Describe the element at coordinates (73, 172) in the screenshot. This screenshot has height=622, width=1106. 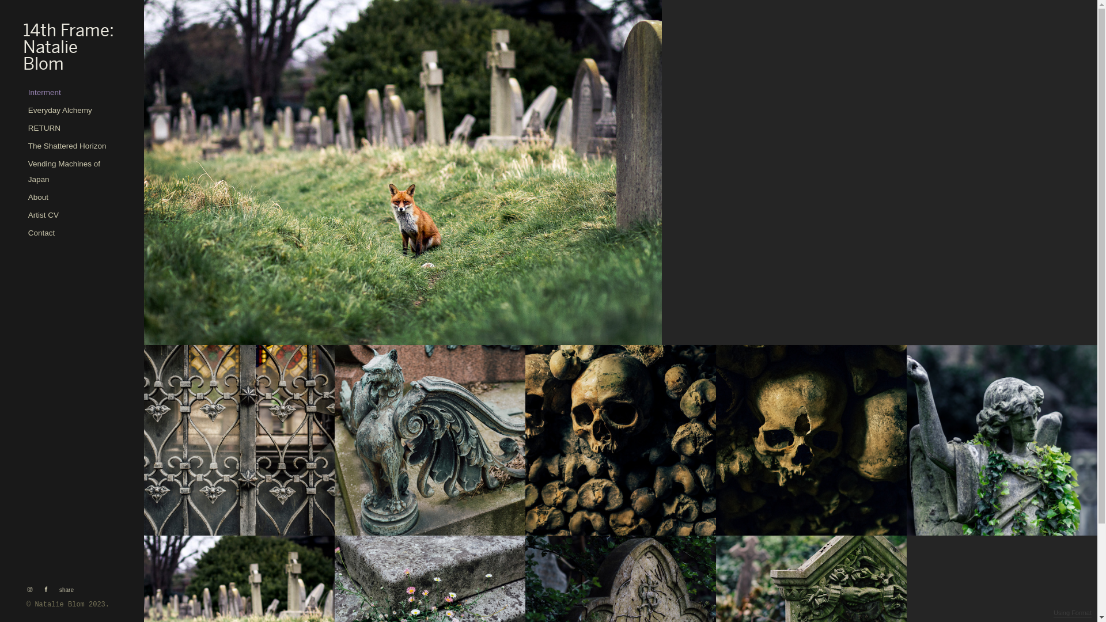
I see `Vending Machines of Japan` at that location.